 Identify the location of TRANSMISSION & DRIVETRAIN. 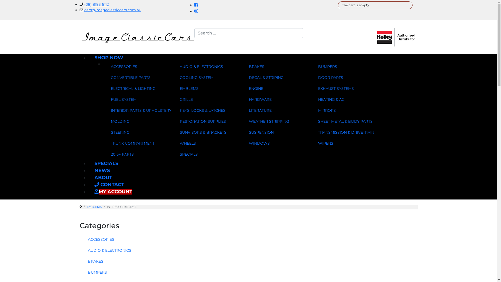
(346, 132).